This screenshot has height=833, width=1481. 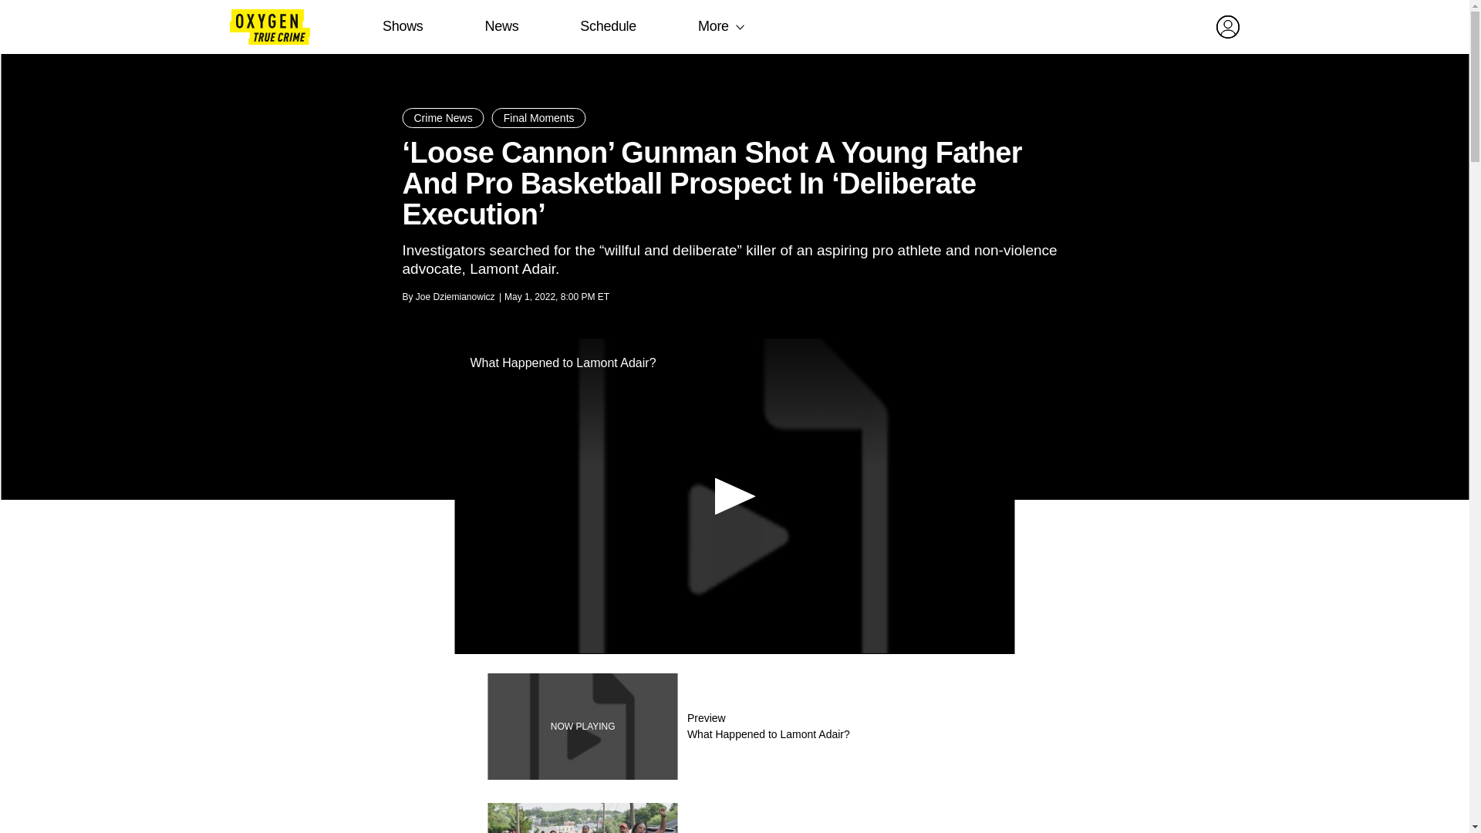 What do you see at coordinates (734, 818) in the screenshot?
I see `Schedule` at bounding box center [734, 818].